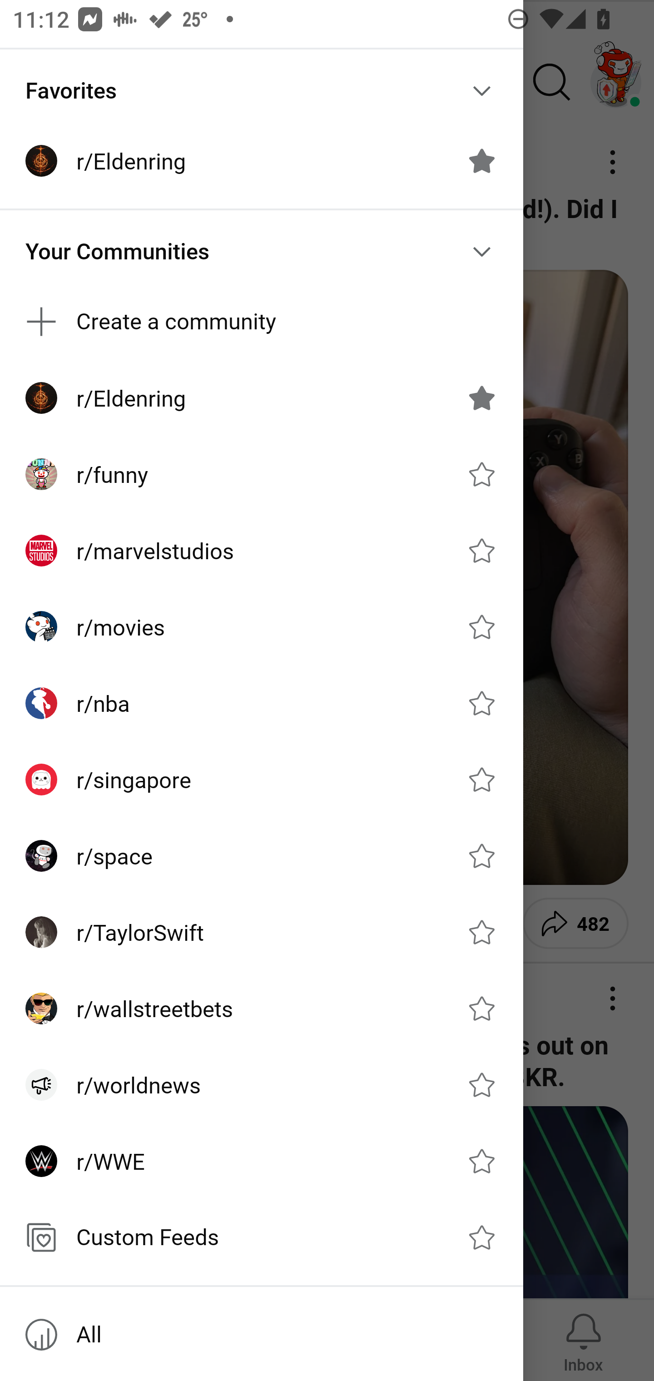 This screenshot has width=654, height=1381. What do you see at coordinates (262, 1237) in the screenshot?
I see `Custom Feeds` at bounding box center [262, 1237].